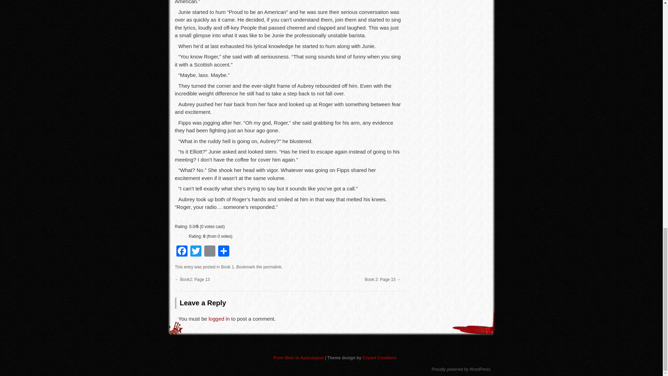  I want to click on Email, so click(209, 252).